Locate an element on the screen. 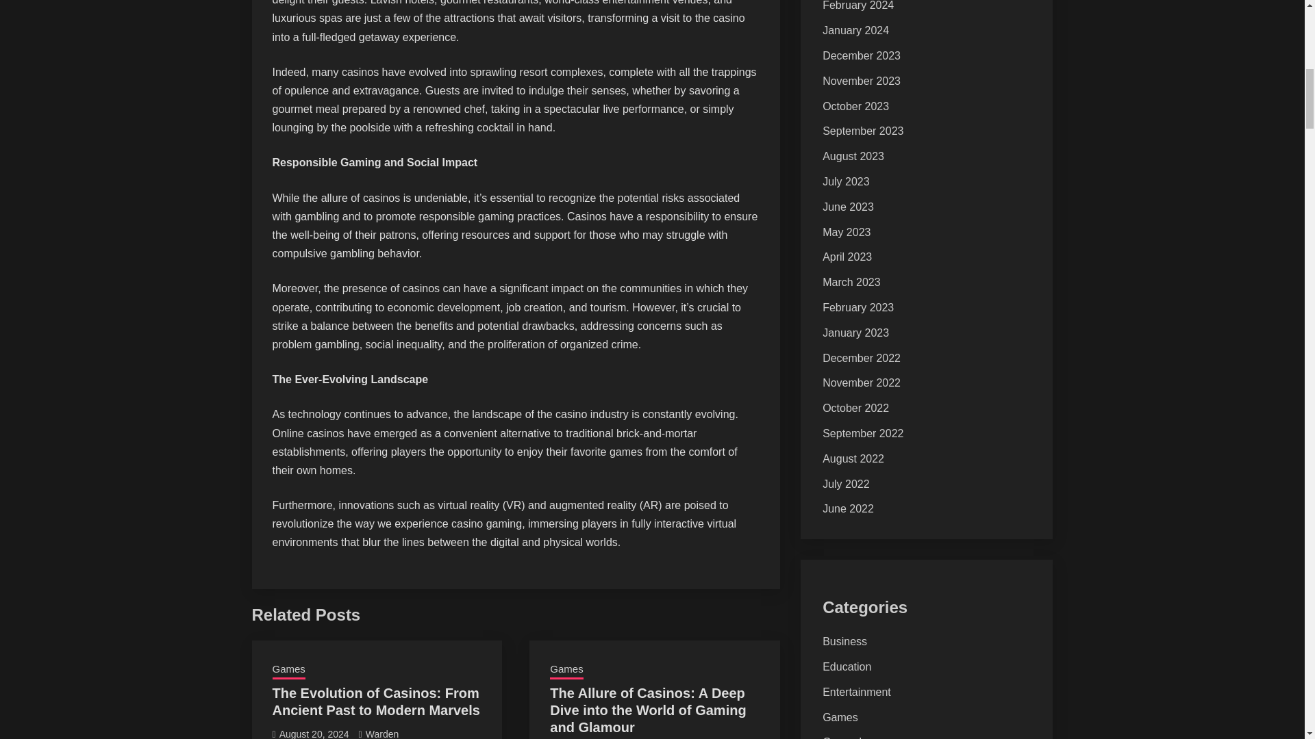 This screenshot has width=1315, height=739. Games is located at coordinates (566, 670).